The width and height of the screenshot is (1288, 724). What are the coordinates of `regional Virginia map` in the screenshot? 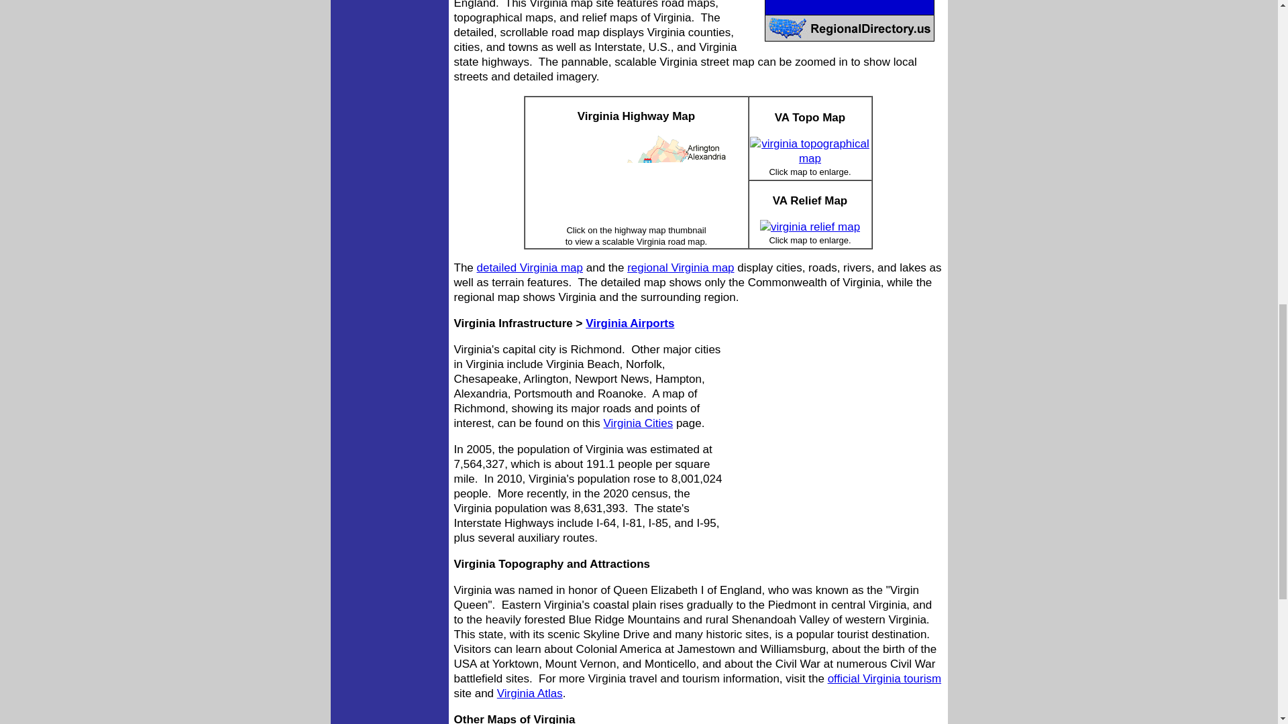 It's located at (680, 267).